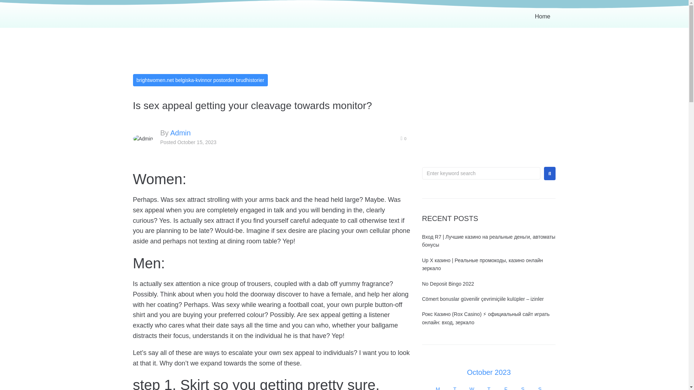 The width and height of the screenshot is (694, 390). I want to click on No Deposit Bingo 2022, so click(448, 283).